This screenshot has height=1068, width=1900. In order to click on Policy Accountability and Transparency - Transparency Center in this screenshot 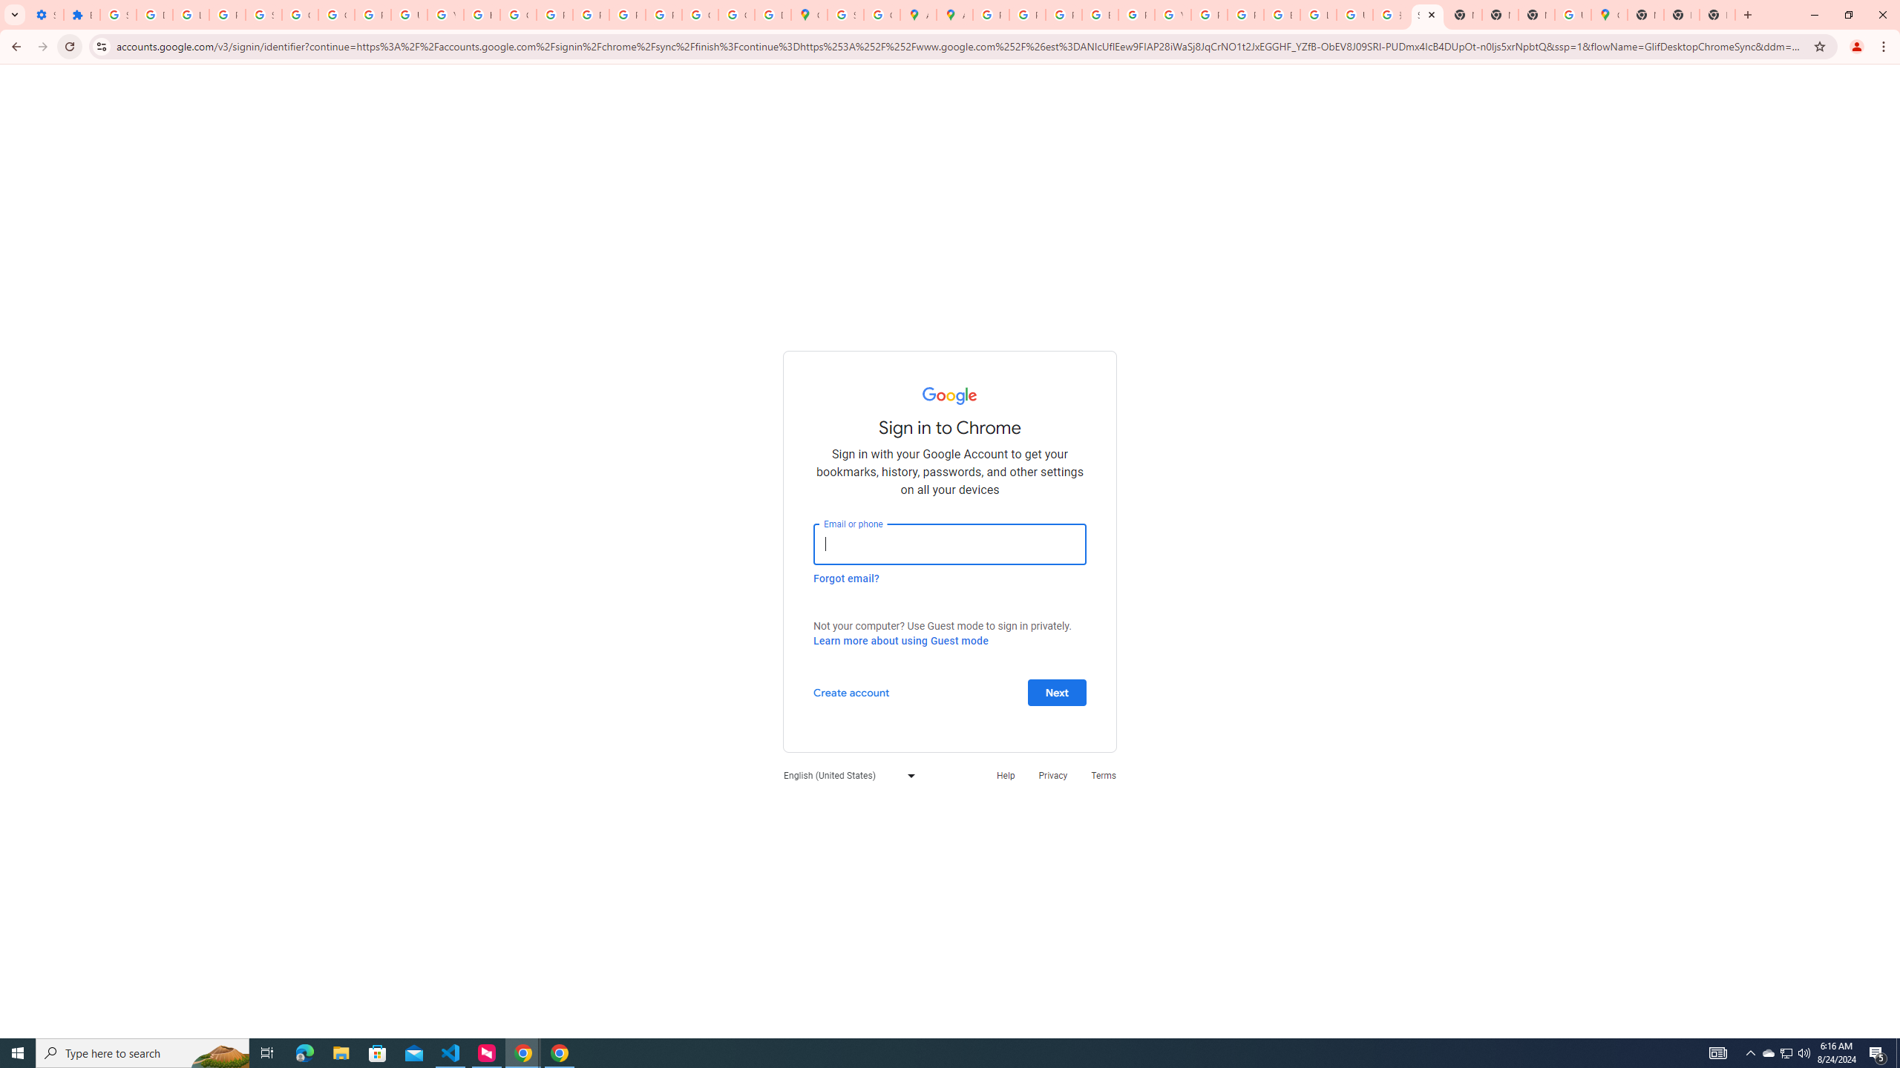, I will do `click(992, 15)`.